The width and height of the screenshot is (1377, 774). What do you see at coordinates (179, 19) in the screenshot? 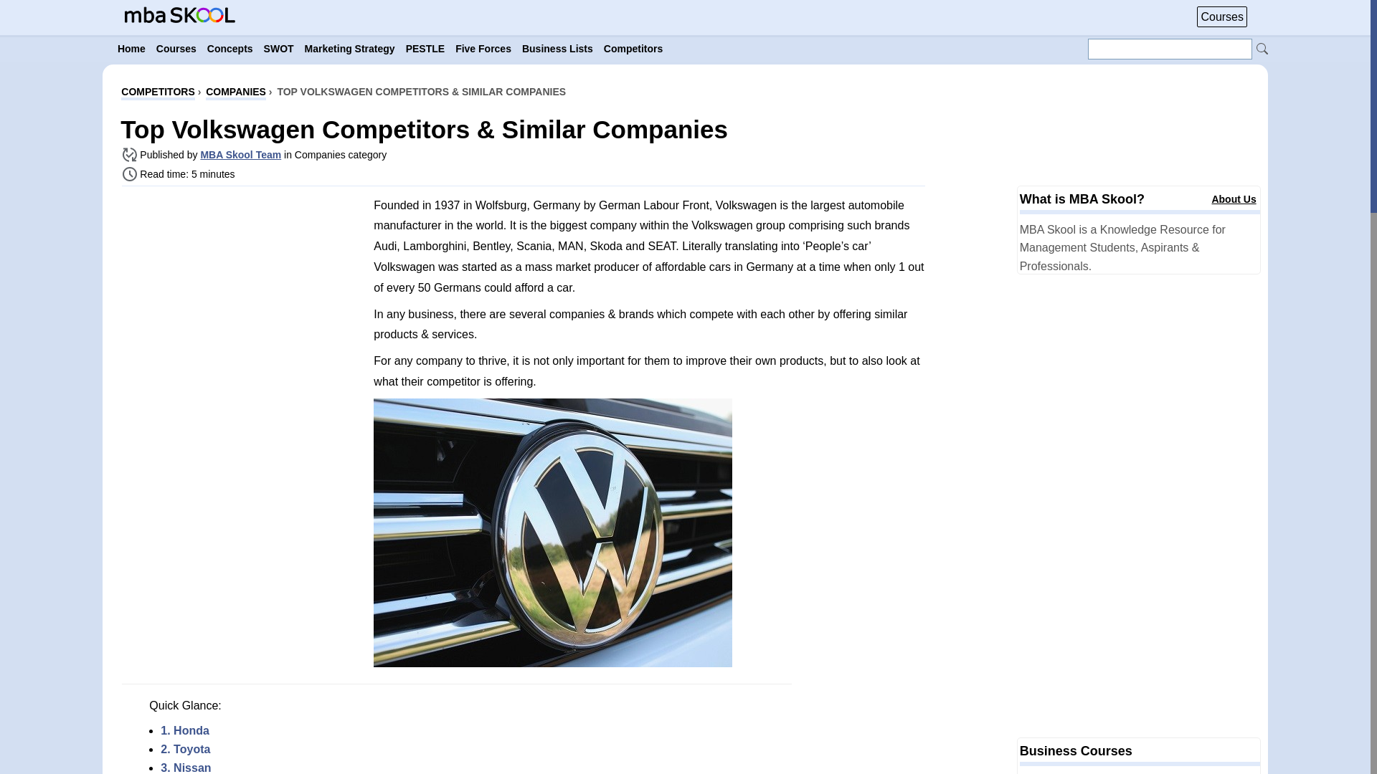
I see `MBA Skool` at bounding box center [179, 19].